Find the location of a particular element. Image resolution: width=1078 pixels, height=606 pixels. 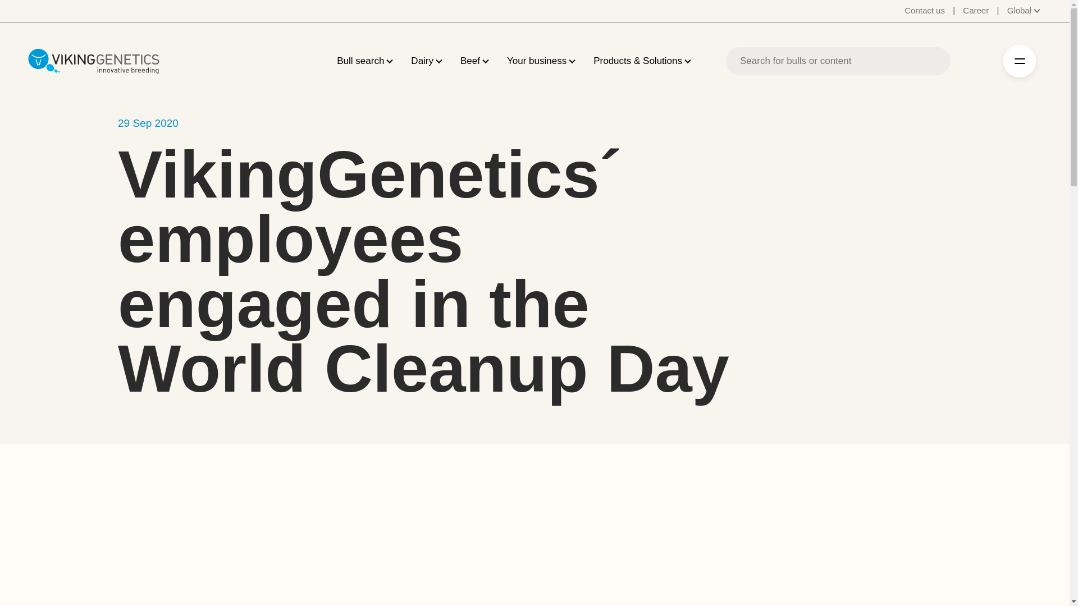

Dairy is located at coordinates (422, 61).